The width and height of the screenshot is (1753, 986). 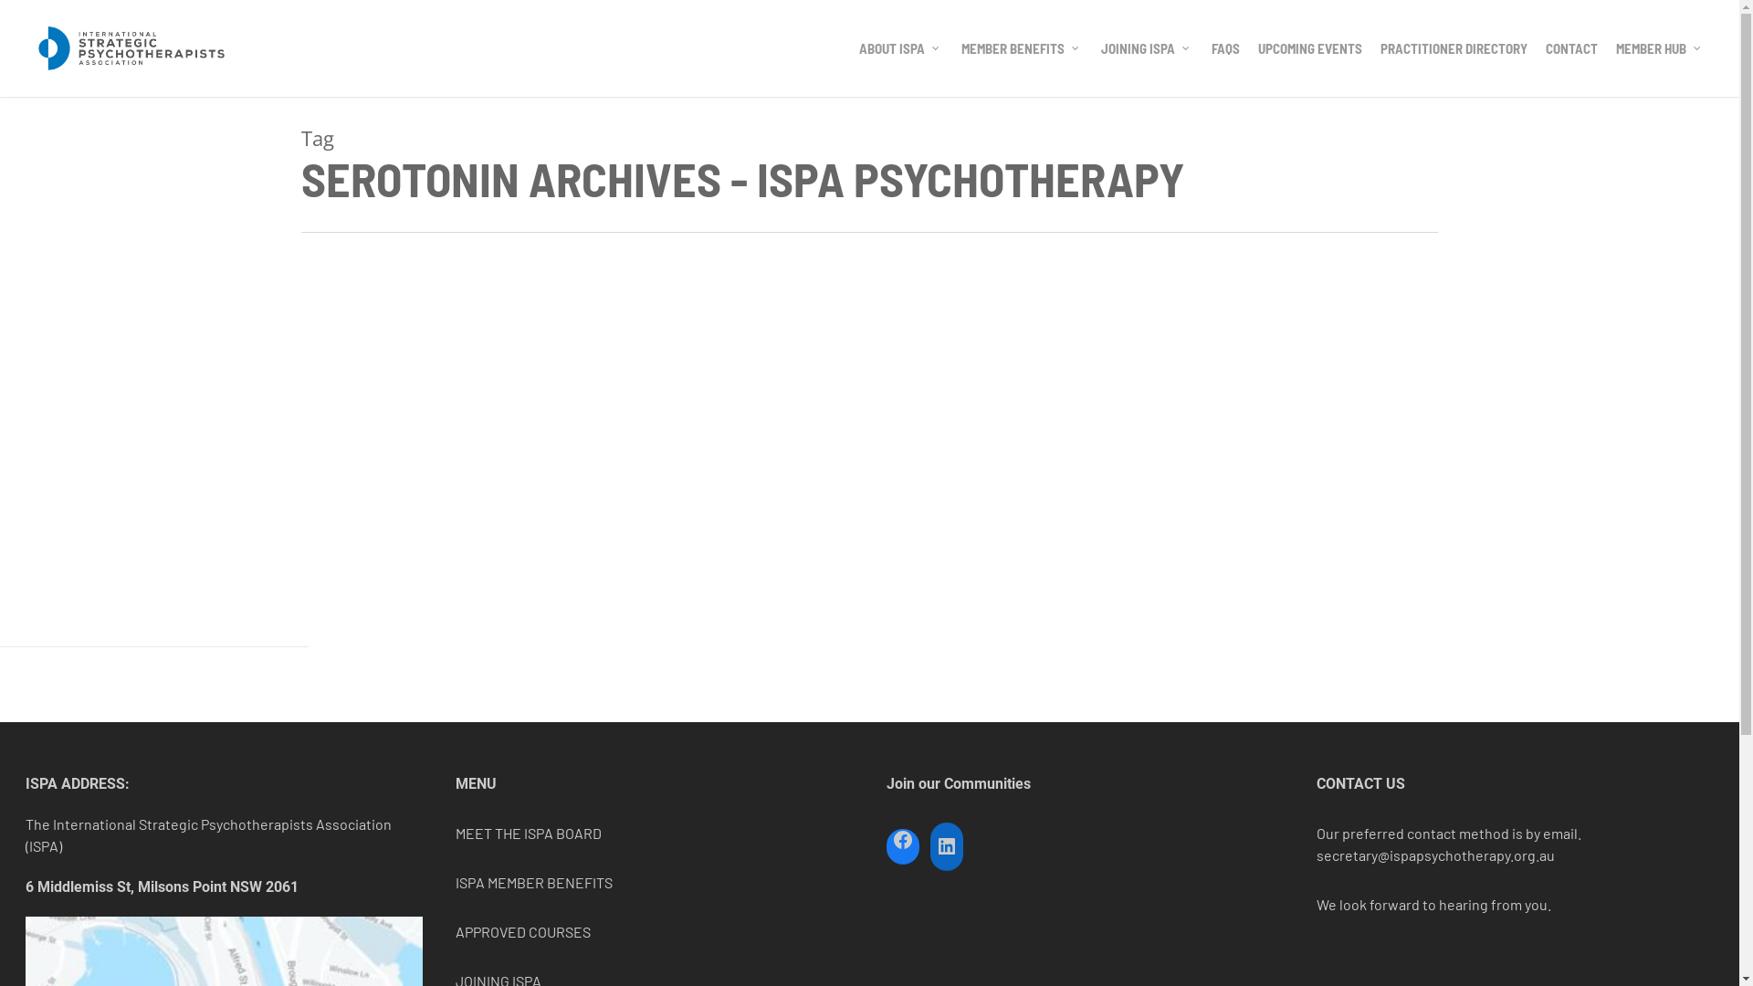 What do you see at coordinates (534, 882) in the screenshot?
I see `ISPA MEMBER BENEFITS` at bounding box center [534, 882].